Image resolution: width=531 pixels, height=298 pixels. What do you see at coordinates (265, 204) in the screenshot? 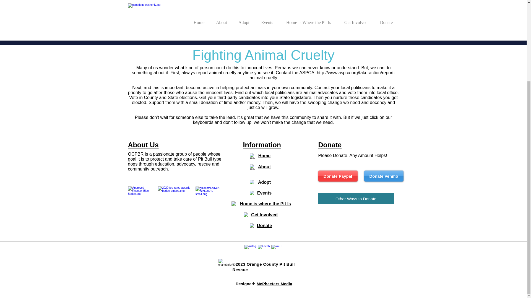
I see `Home is where the Pit Is` at bounding box center [265, 204].